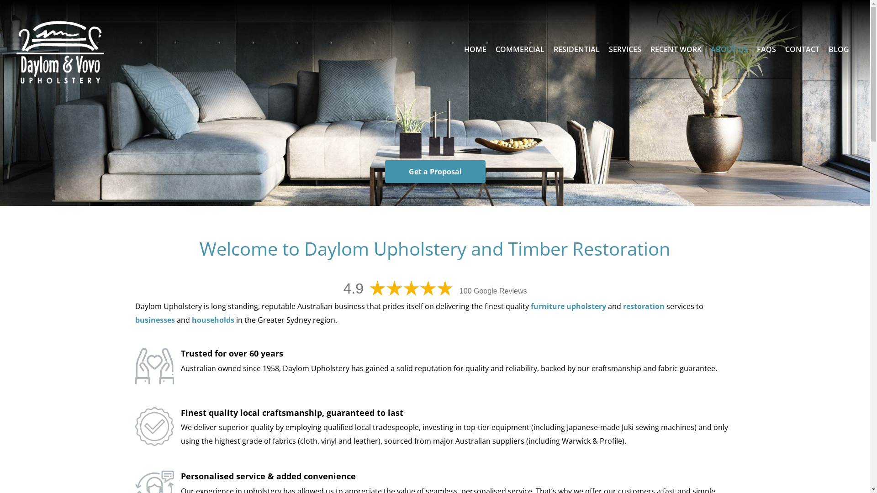 This screenshot has height=493, width=877. What do you see at coordinates (155, 320) in the screenshot?
I see `businesses` at bounding box center [155, 320].